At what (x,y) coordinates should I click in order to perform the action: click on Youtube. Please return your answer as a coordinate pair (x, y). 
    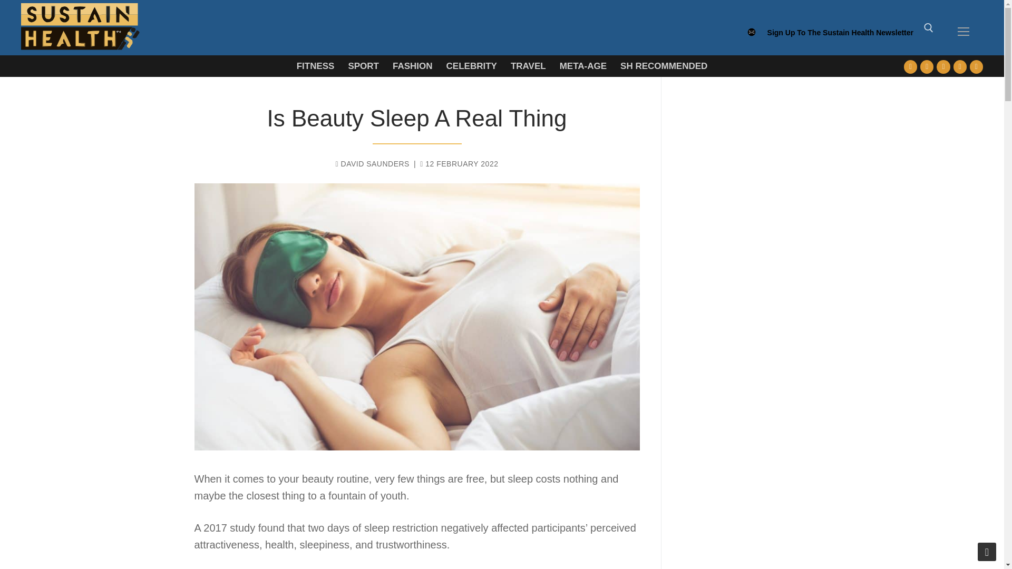
    Looking at the image, I should click on (943, 66).